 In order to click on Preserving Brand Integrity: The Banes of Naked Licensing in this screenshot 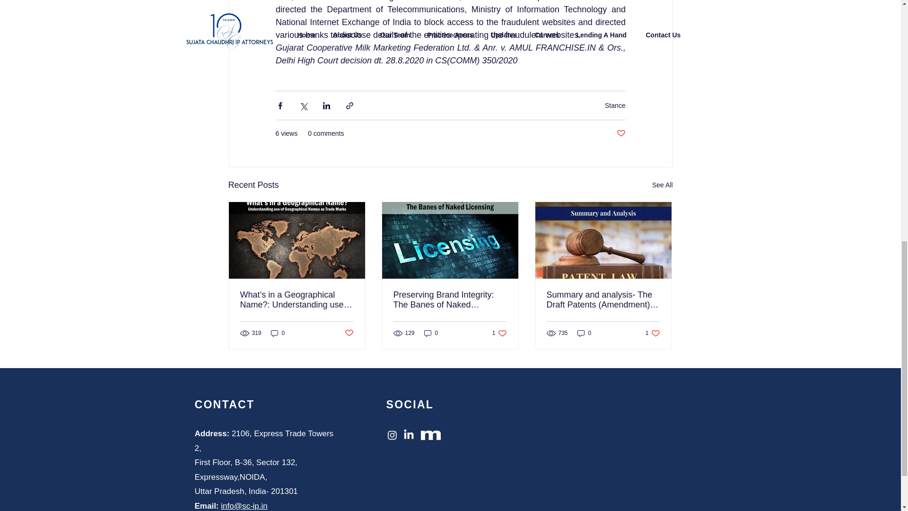, I will do `click(450, 300)`.